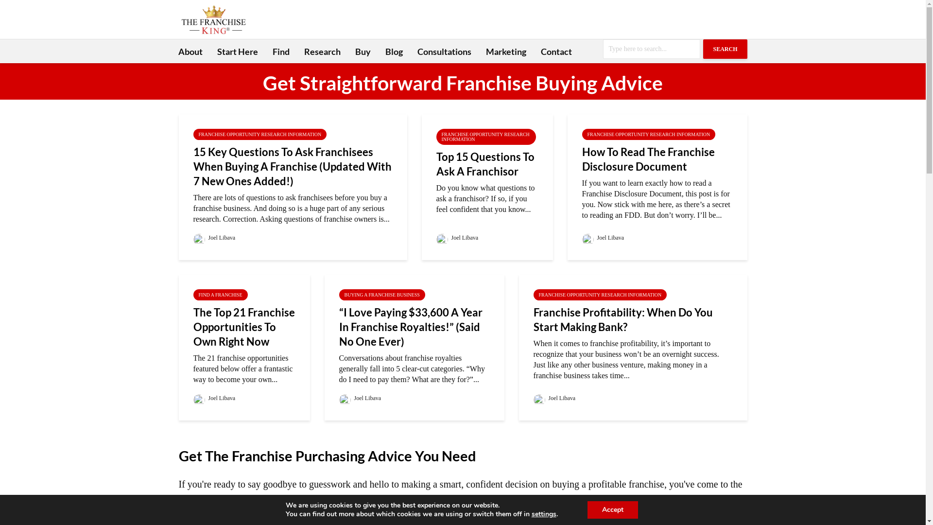 The image size is (933, 525). What do you see at coordinates (244, 327) in the screenshot?
I see `The Top 21 Franchise Opportunities To Own Right Now` at bounding box center [244, 327].